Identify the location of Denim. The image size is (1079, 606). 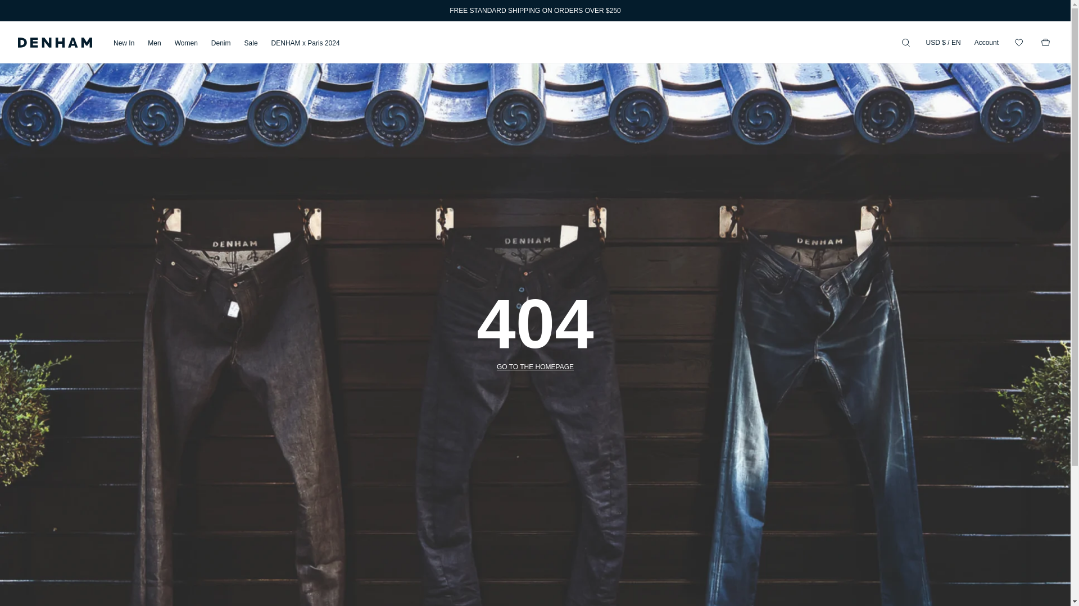
(221, 43).